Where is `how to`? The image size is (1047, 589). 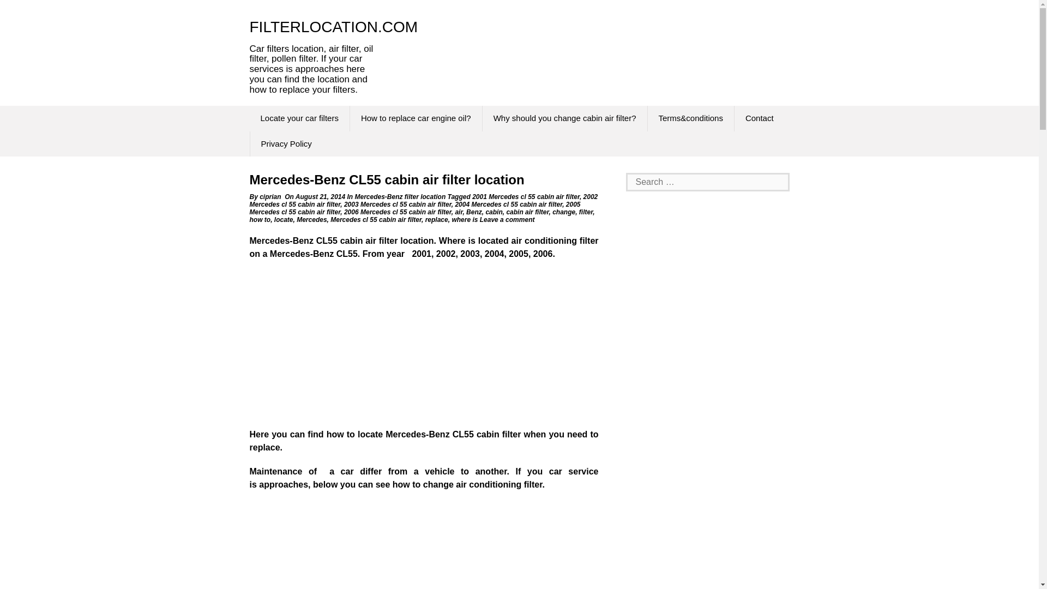 how to is located at coordinates (261, 220).